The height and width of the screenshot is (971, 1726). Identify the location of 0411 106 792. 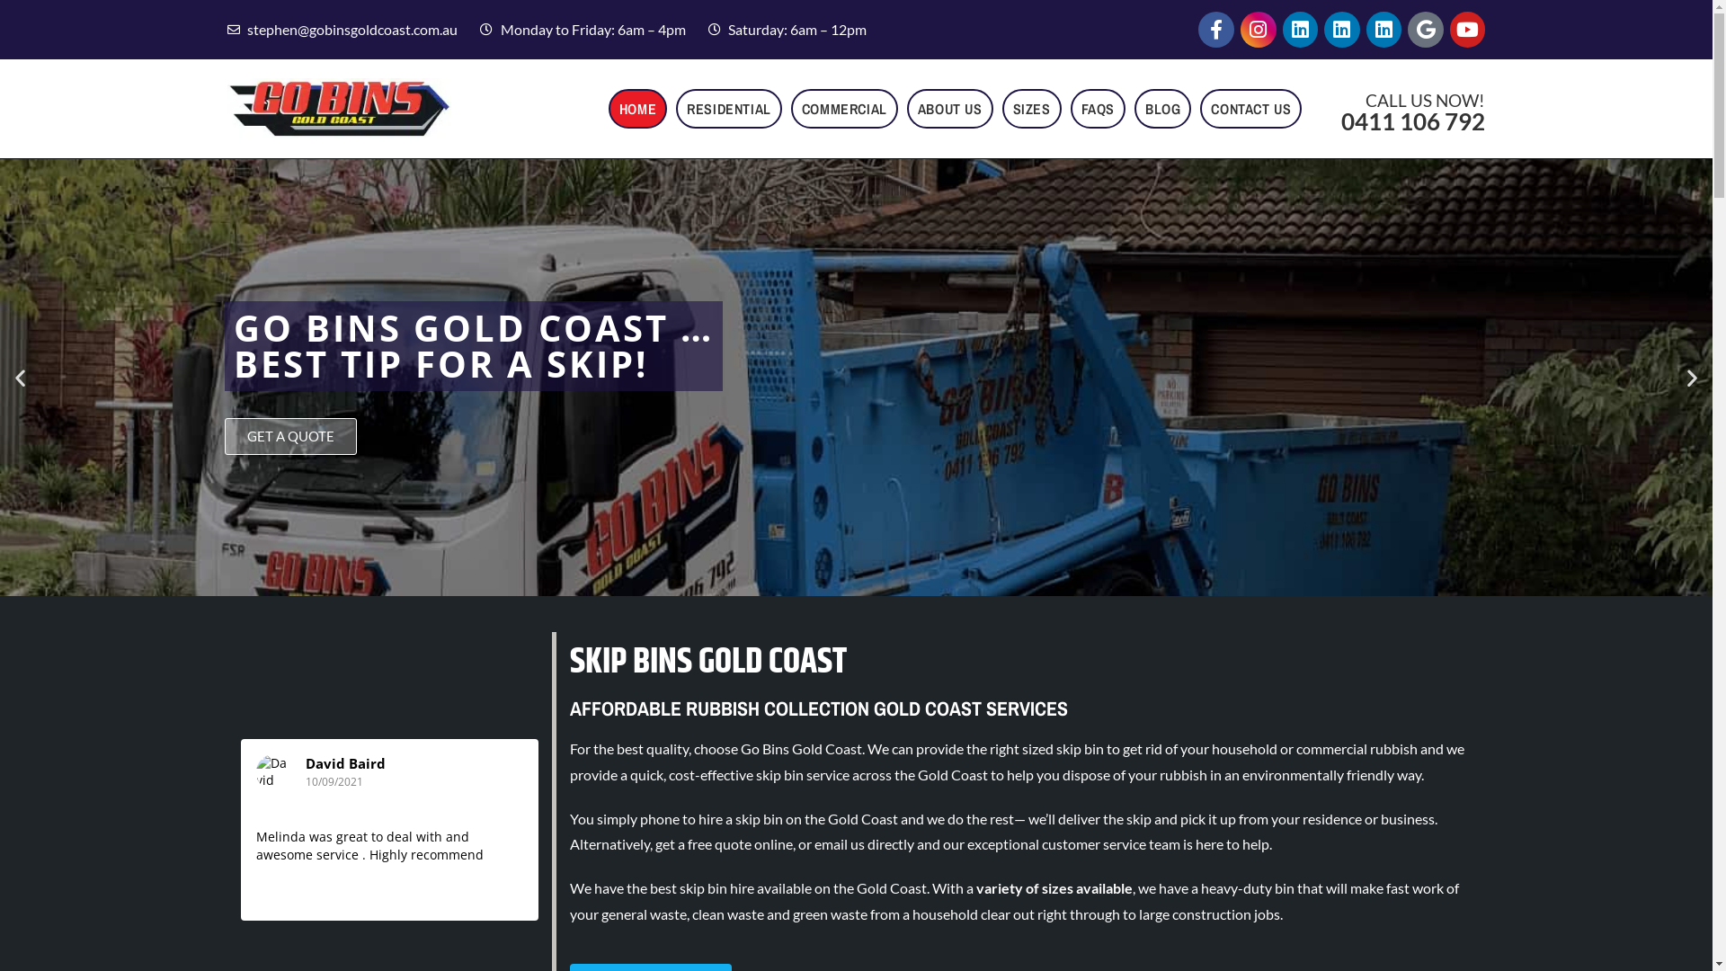
(1413, 121).